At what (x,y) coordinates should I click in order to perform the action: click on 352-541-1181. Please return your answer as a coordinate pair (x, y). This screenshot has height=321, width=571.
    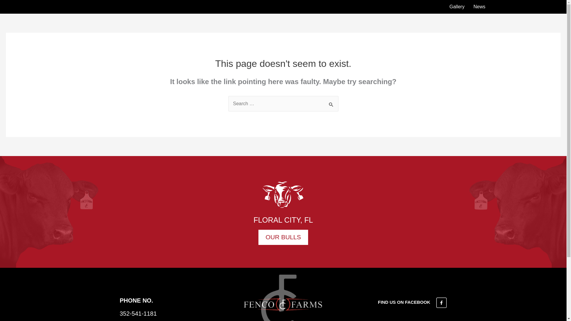
    Looking at the image, I should click on (138, 313).